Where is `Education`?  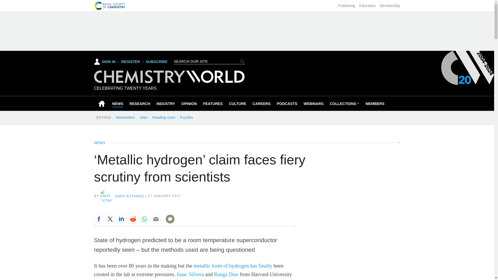
Education is located at coordinates (367, 6).